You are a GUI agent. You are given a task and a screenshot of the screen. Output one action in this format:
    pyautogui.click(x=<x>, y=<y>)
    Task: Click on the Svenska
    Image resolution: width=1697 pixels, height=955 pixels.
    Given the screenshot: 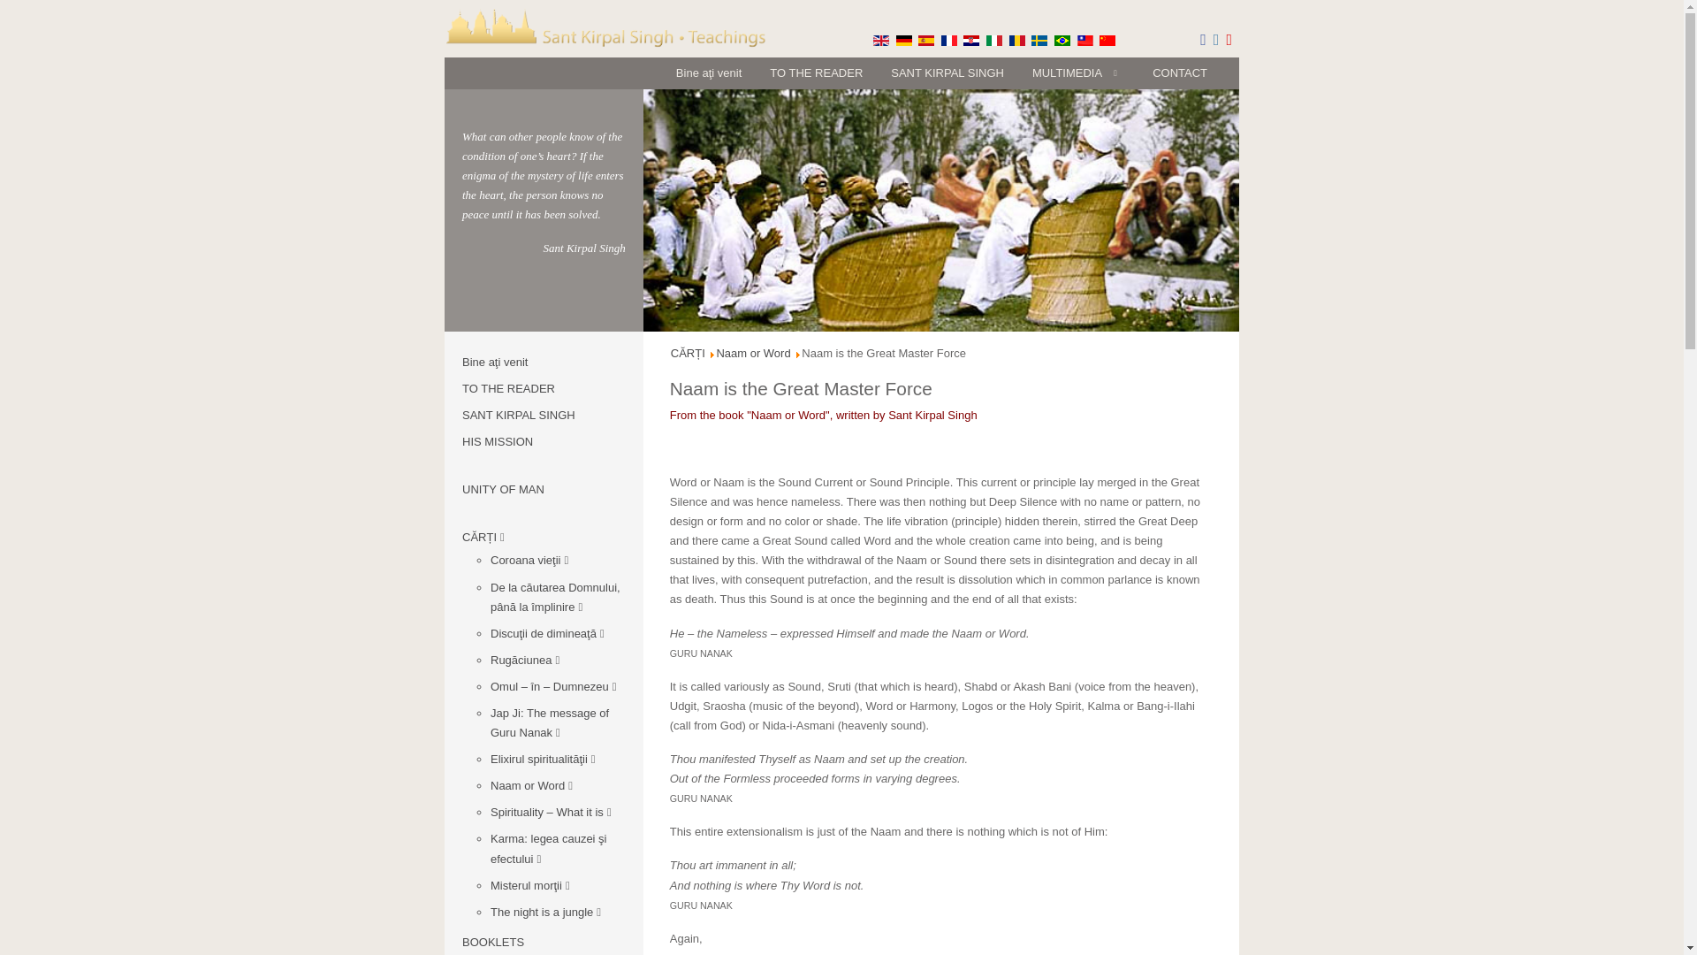 What is the action you would take?
    pyautogui.click(x=1039, y=40)
    